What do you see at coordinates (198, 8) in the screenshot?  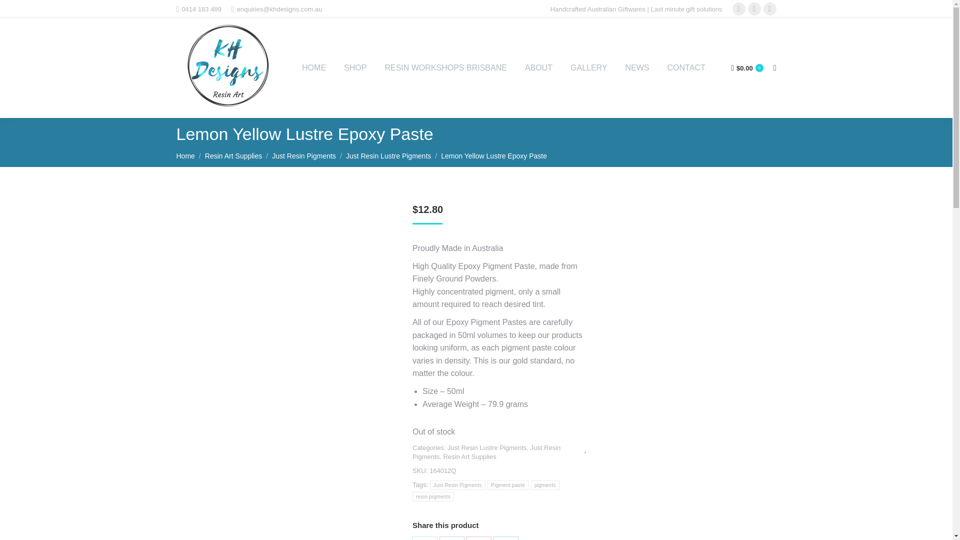 I see `0414 183 489` at bounding box center [198, 8].